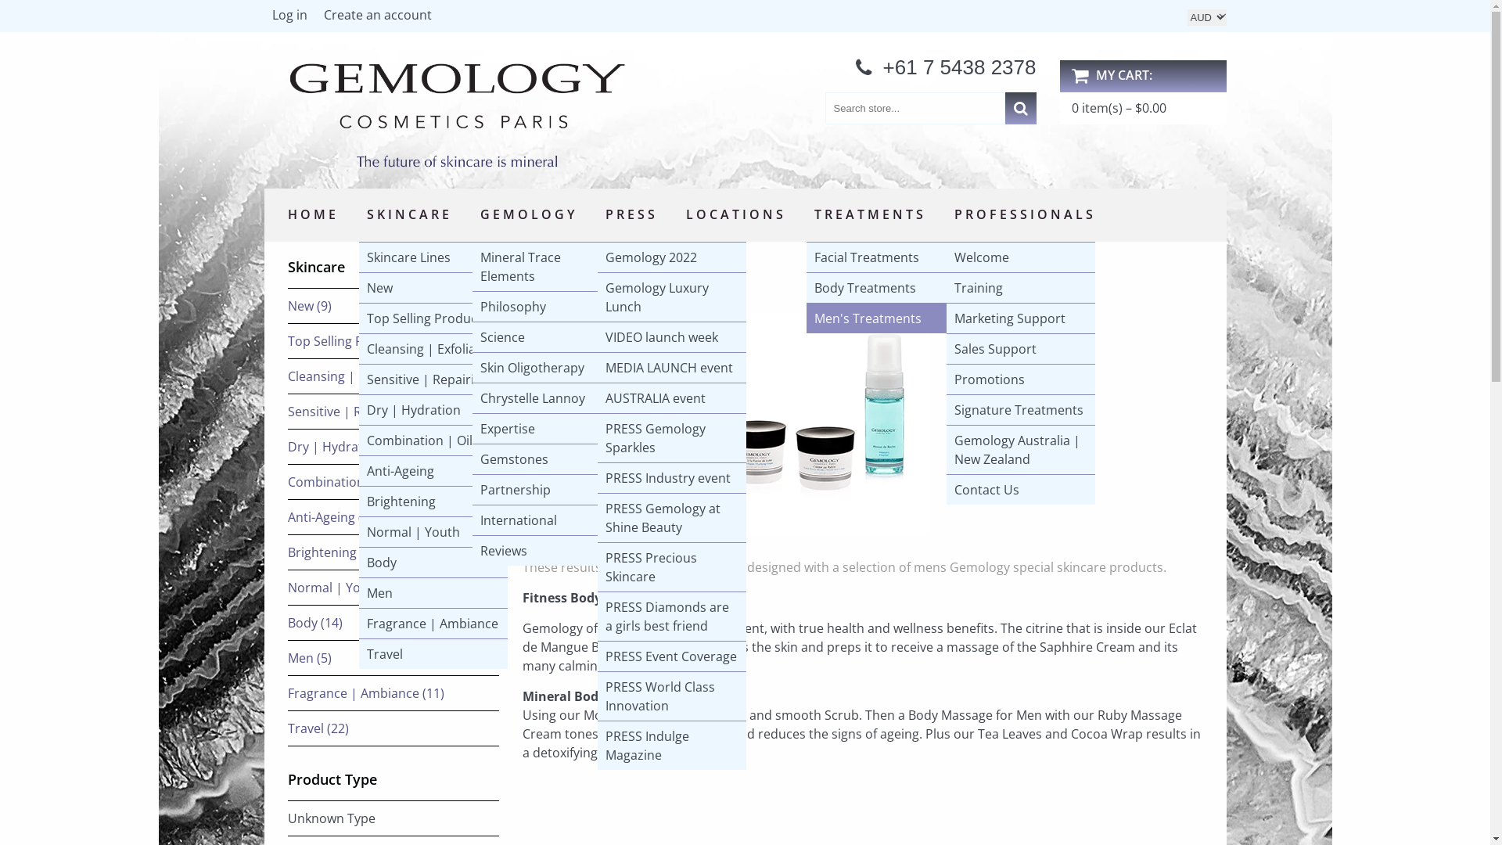 Image resolution: width=1502 pixels, height=845 pixels. Describe the element at coordinates (672, 478) in the screenshot. I see `PRESS Industry event` at that location.